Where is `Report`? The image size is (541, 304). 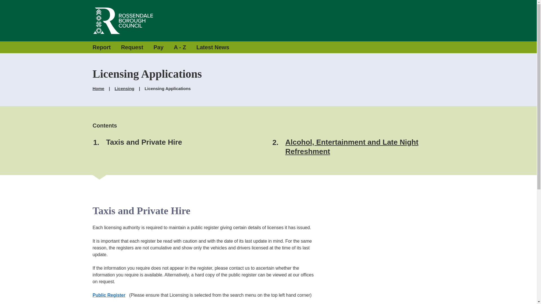
Report is located at coordinates (101, 47).